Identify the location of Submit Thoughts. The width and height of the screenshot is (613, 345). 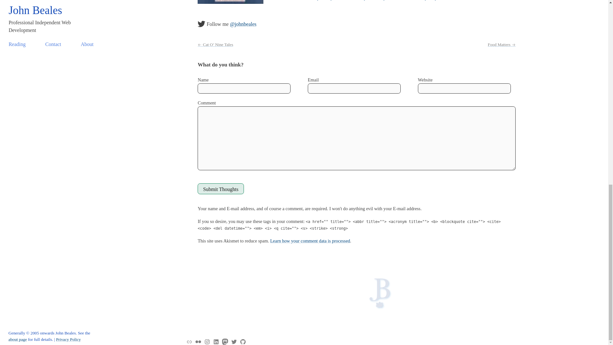
(220, 188).